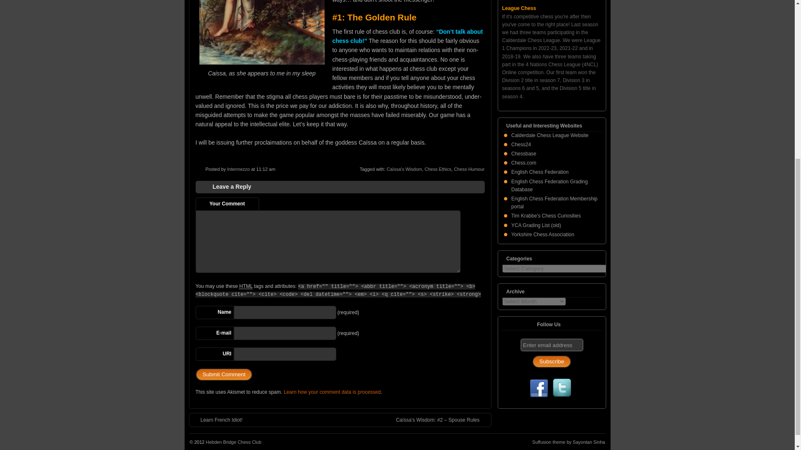 This screenshot has width=801, height=450. What do you see at coordinates (217, 420) in the screenshot?
I see `  Learn French Idiot!` at bounding box center [217, 420].